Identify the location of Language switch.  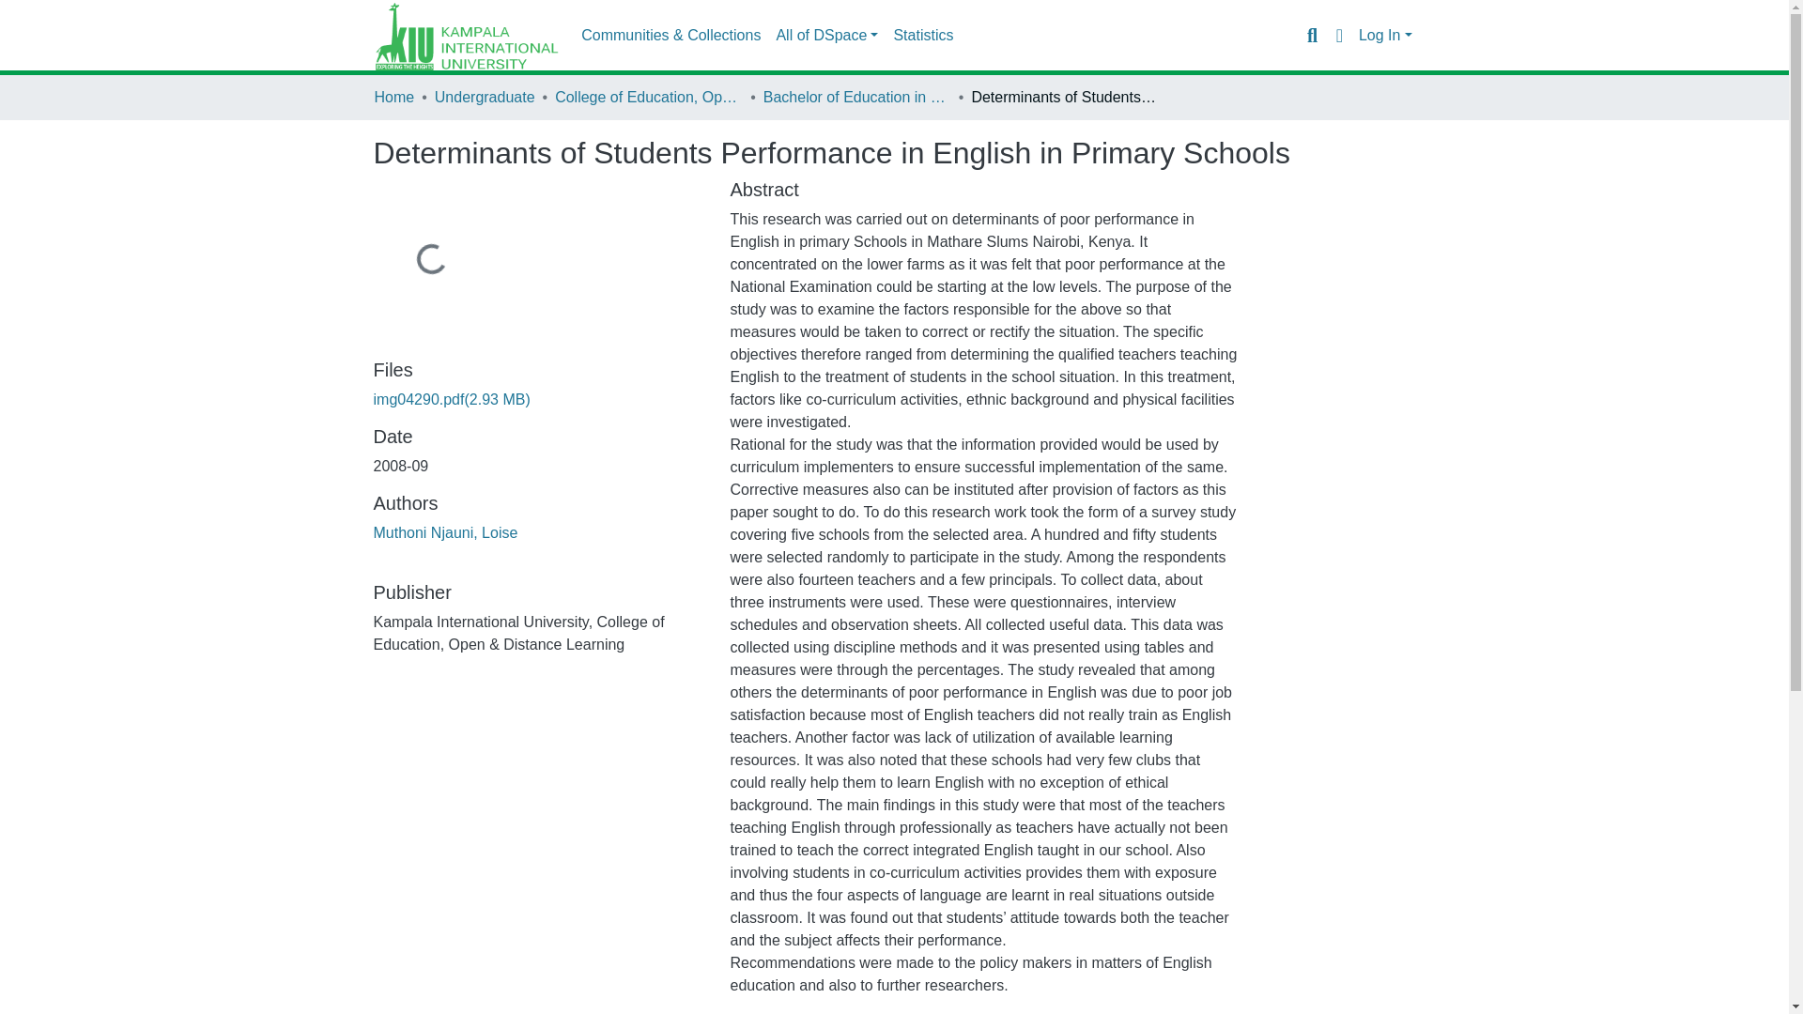
(1339, 35).